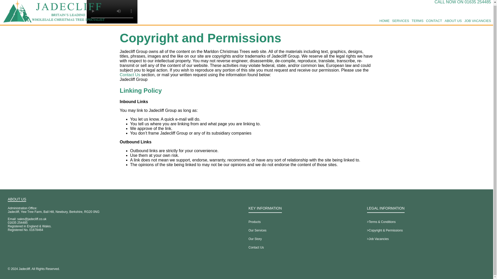  Describe the element at coordinates (477, 21) in the screenshot. I see `Job Vacancies` at that location.